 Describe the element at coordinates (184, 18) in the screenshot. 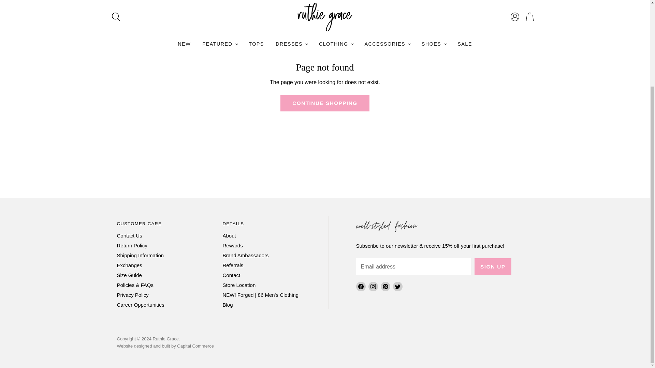

I see `NEW` at that location.